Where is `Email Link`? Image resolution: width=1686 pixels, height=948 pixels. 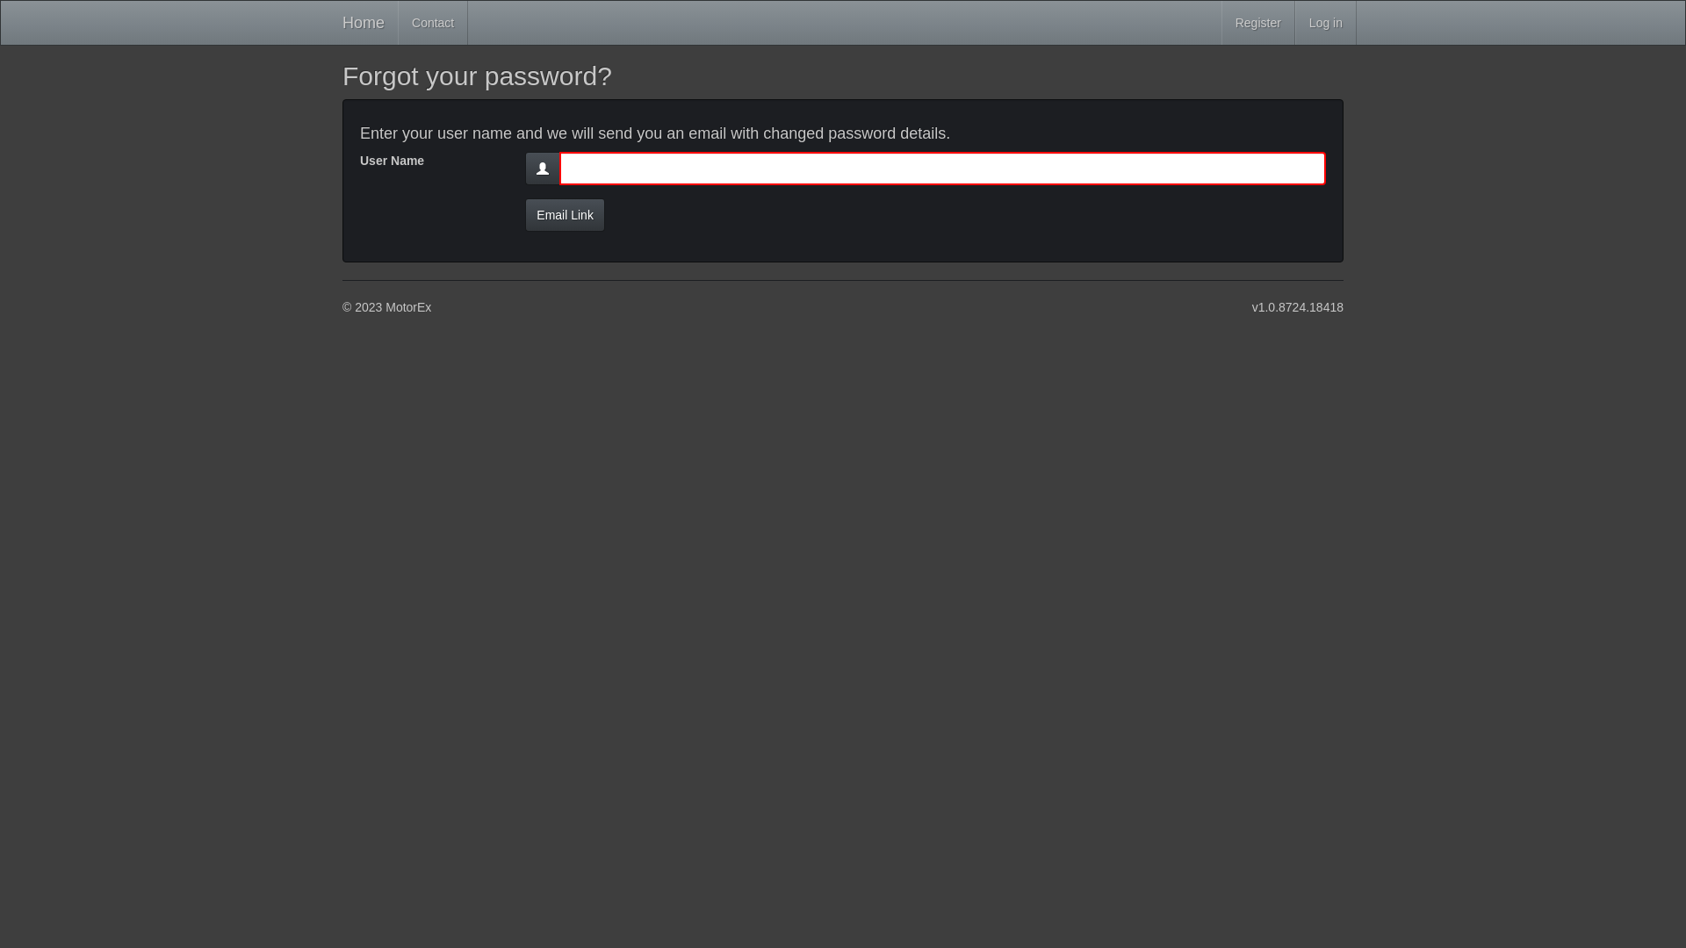 Email Link is located at coordinates (566, 215).